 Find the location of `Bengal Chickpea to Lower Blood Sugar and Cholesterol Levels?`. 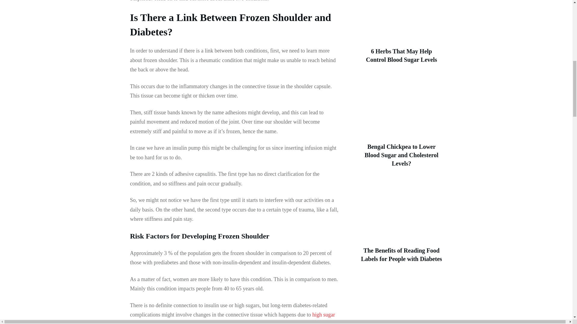

Bengal Chickpea to Lower Blood Sugar and Cholesterol Levels? is located at coordinates (401, 155).